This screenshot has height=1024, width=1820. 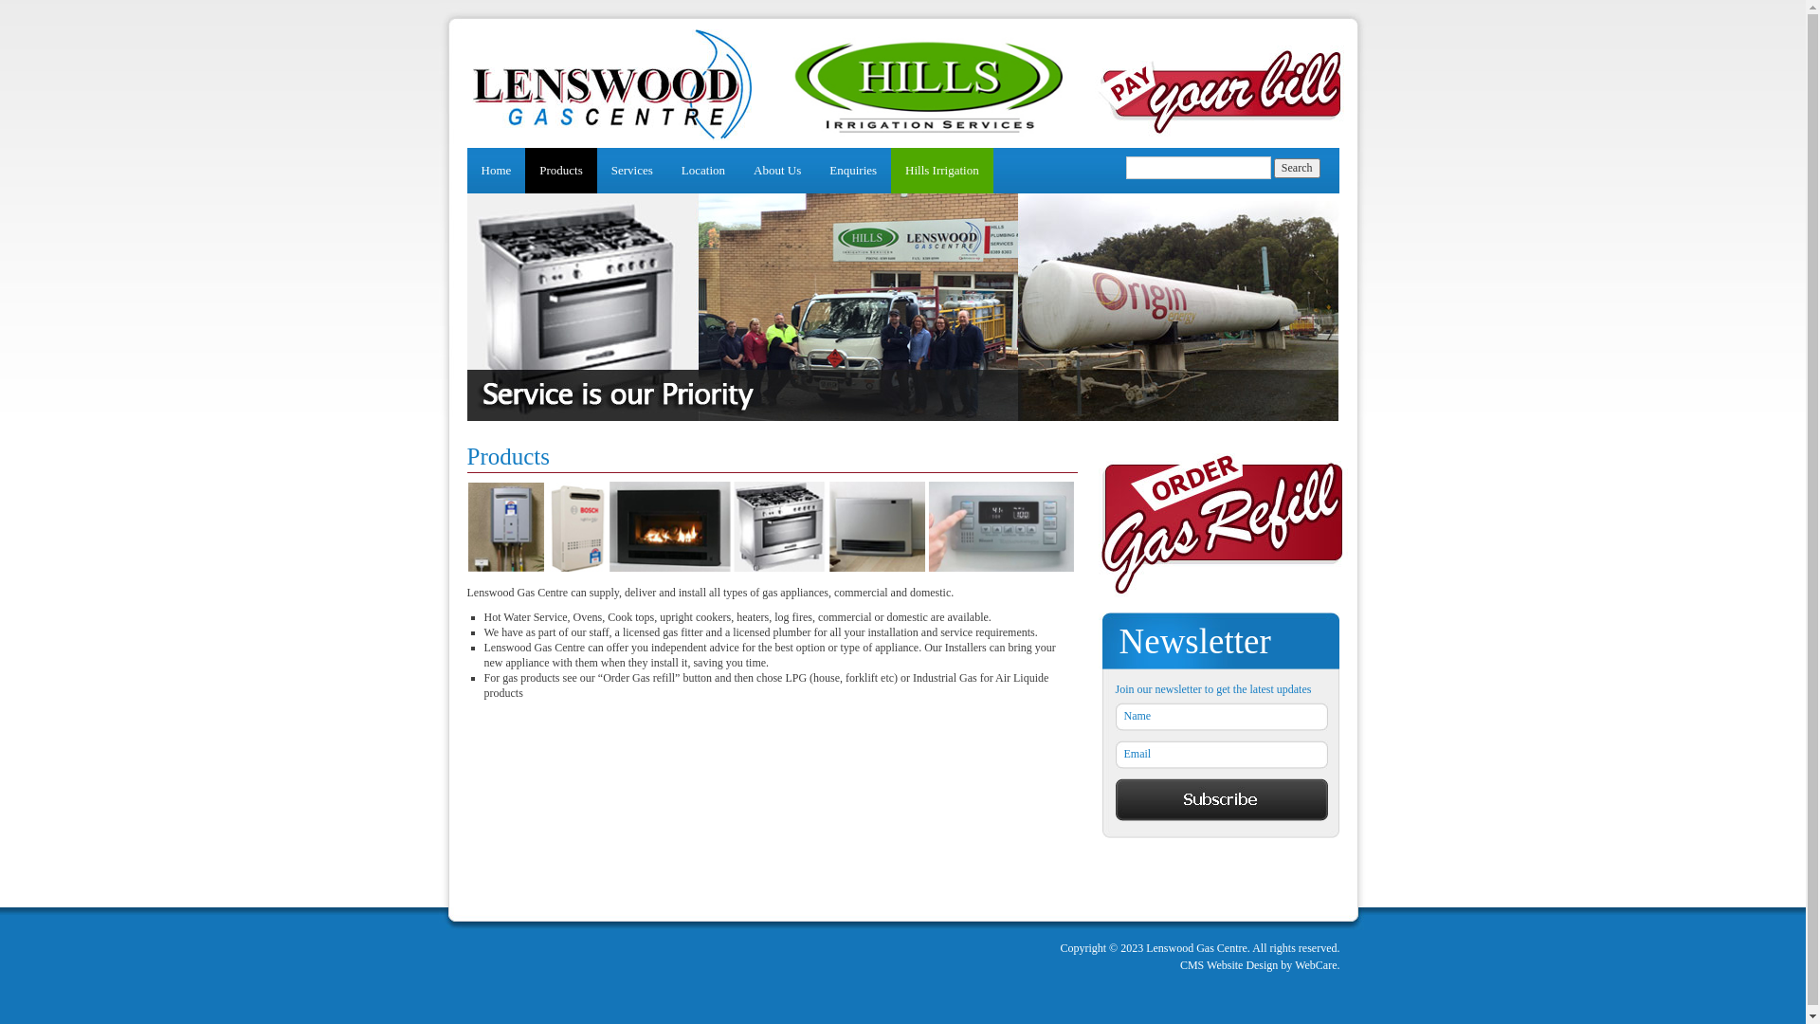 What do you see at coordinates (612, 137) in the screenshot?
I see `Lenswood Gas Centre` at bounding box center [612, 137].